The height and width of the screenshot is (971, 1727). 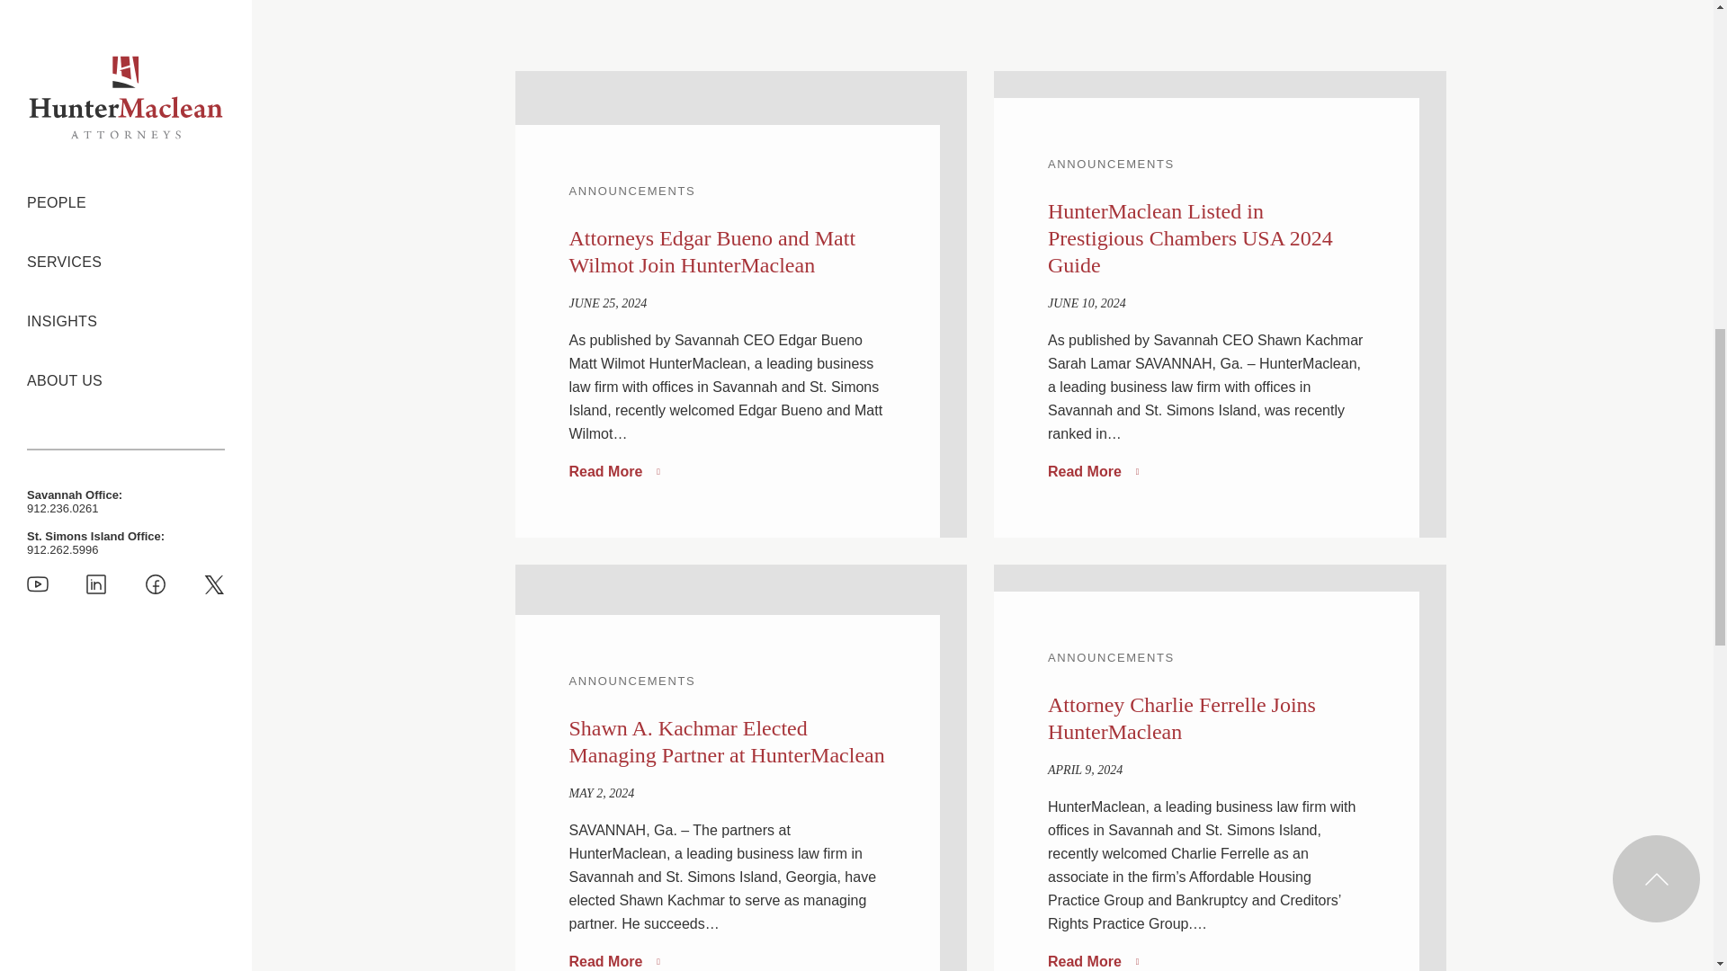 What do you see at coordinates (1093, 471) in the screenshot?
I see `Read More` at bounding box center [1093, 471].